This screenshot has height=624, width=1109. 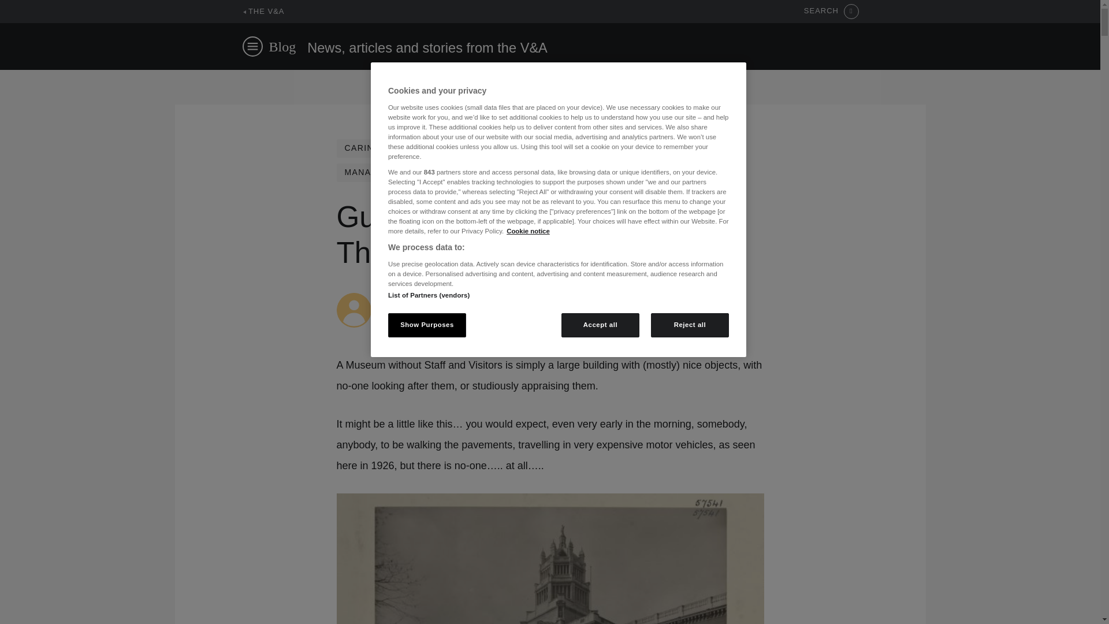 What do you see at coordinates (416, 298) in the screenshot?
I see `Posts by Steve Woodhouse` at bounding box center [416, 298].